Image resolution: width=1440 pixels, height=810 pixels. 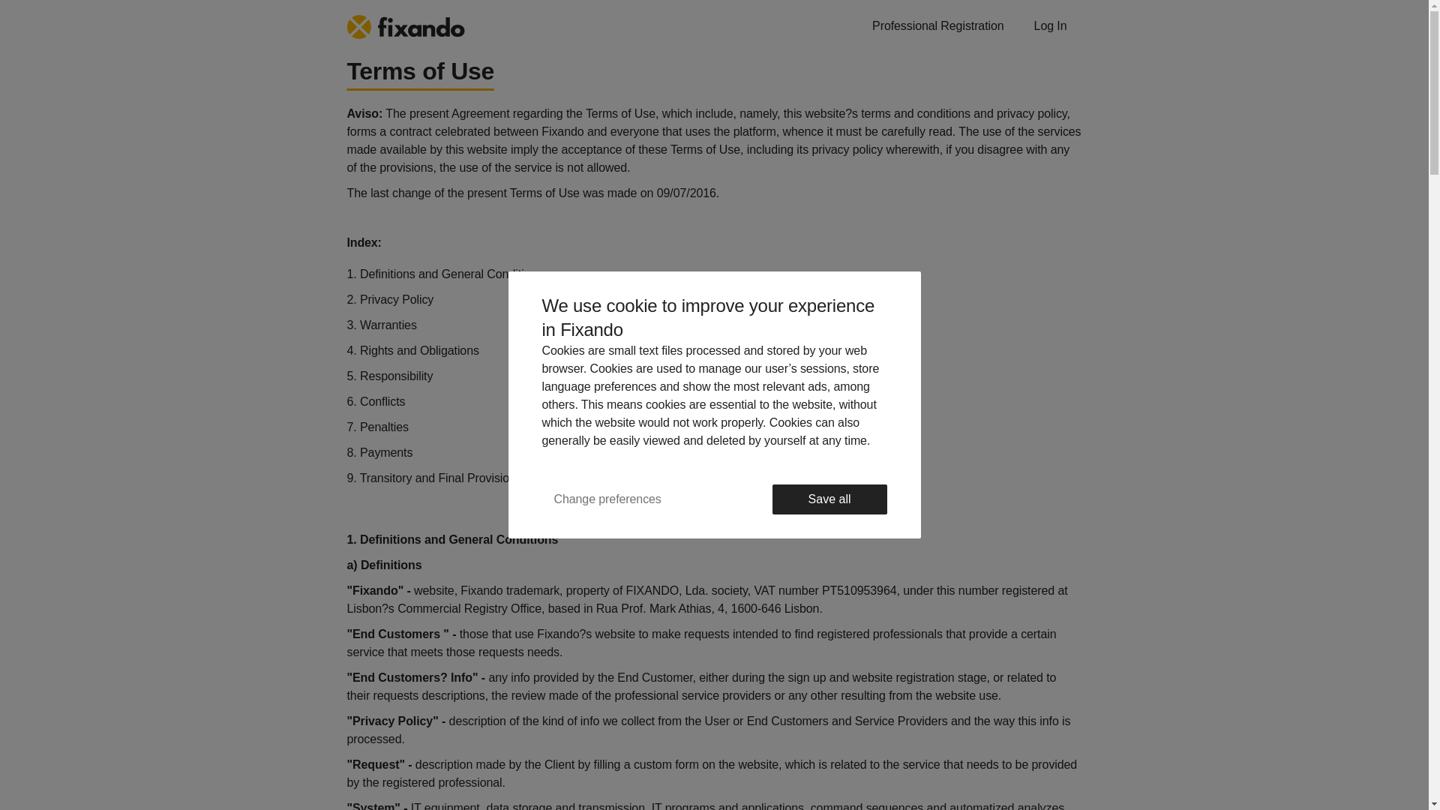 I want to click on Professional Registration, so click(x=937, y=26).